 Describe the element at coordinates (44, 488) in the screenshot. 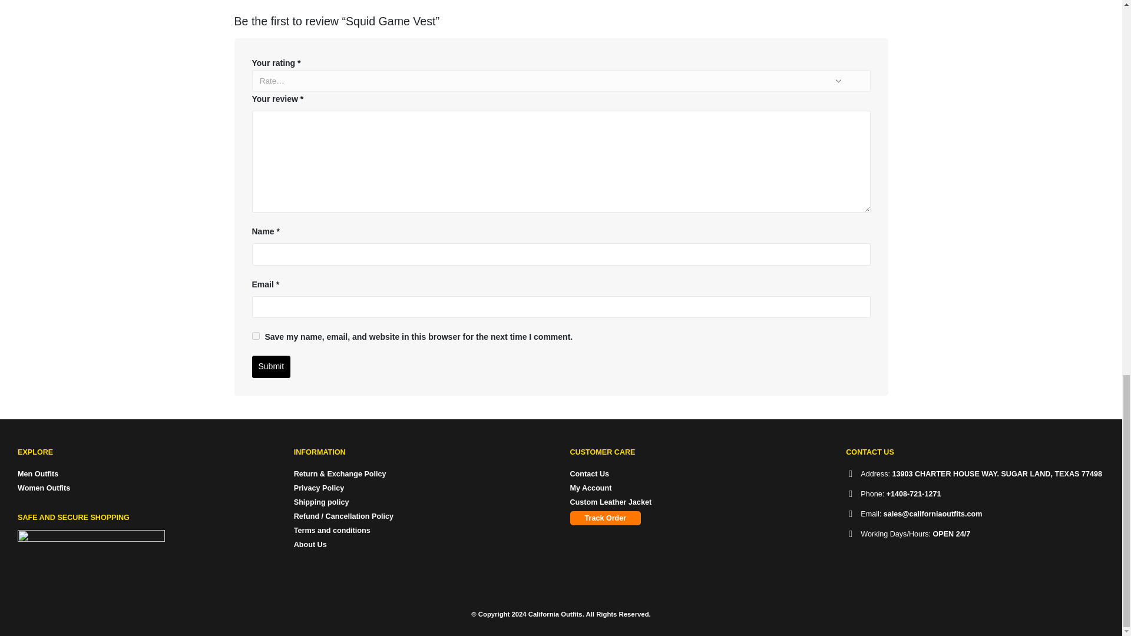

I see `Women Outfits` at that location.